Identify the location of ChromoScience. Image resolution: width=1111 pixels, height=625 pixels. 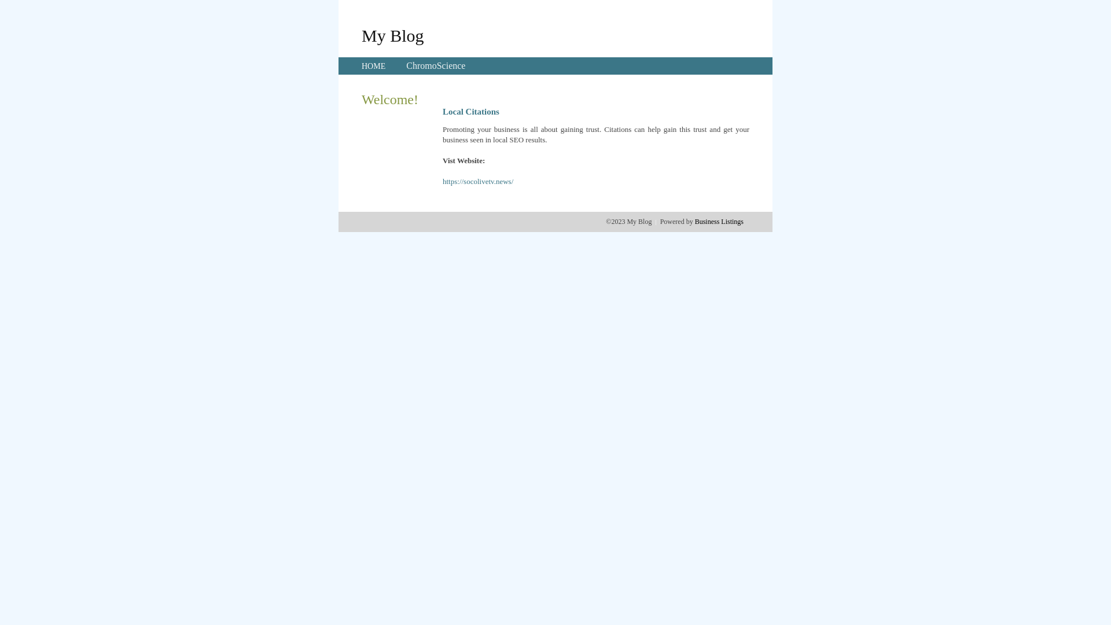
(436, 66).